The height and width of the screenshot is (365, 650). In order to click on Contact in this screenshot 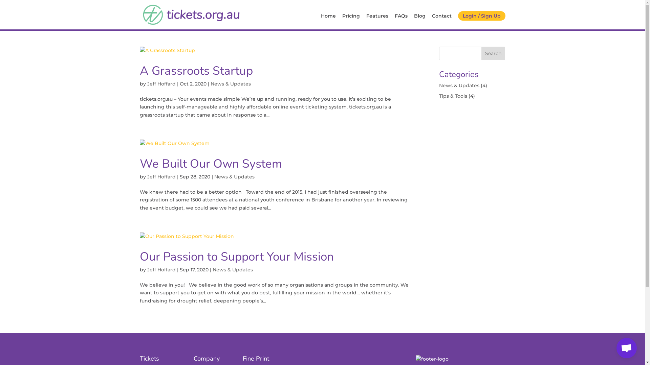, I will do `click(442, 22)`.